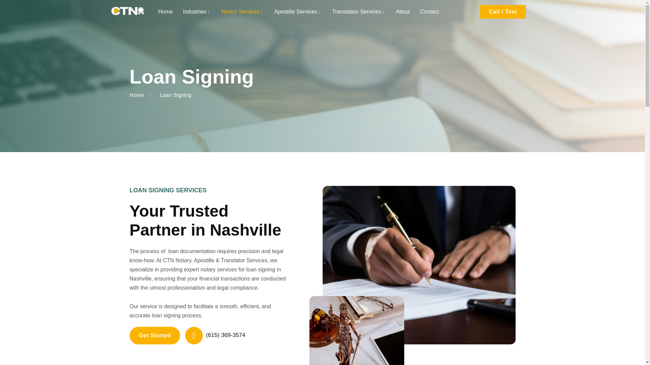  What do you see at coordinates (243, 12) in the screenshot?
I see `Notary Services` at bounding box center [243, 12].